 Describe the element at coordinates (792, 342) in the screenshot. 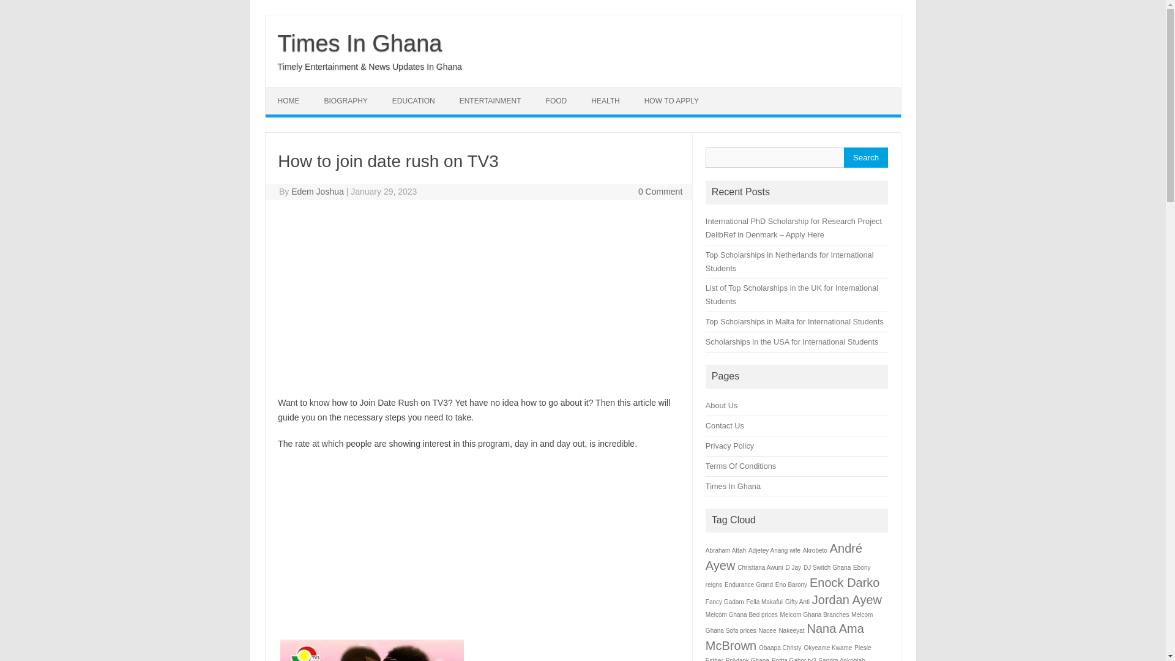

I see `Scholarships in the USA for International Students` at that location.